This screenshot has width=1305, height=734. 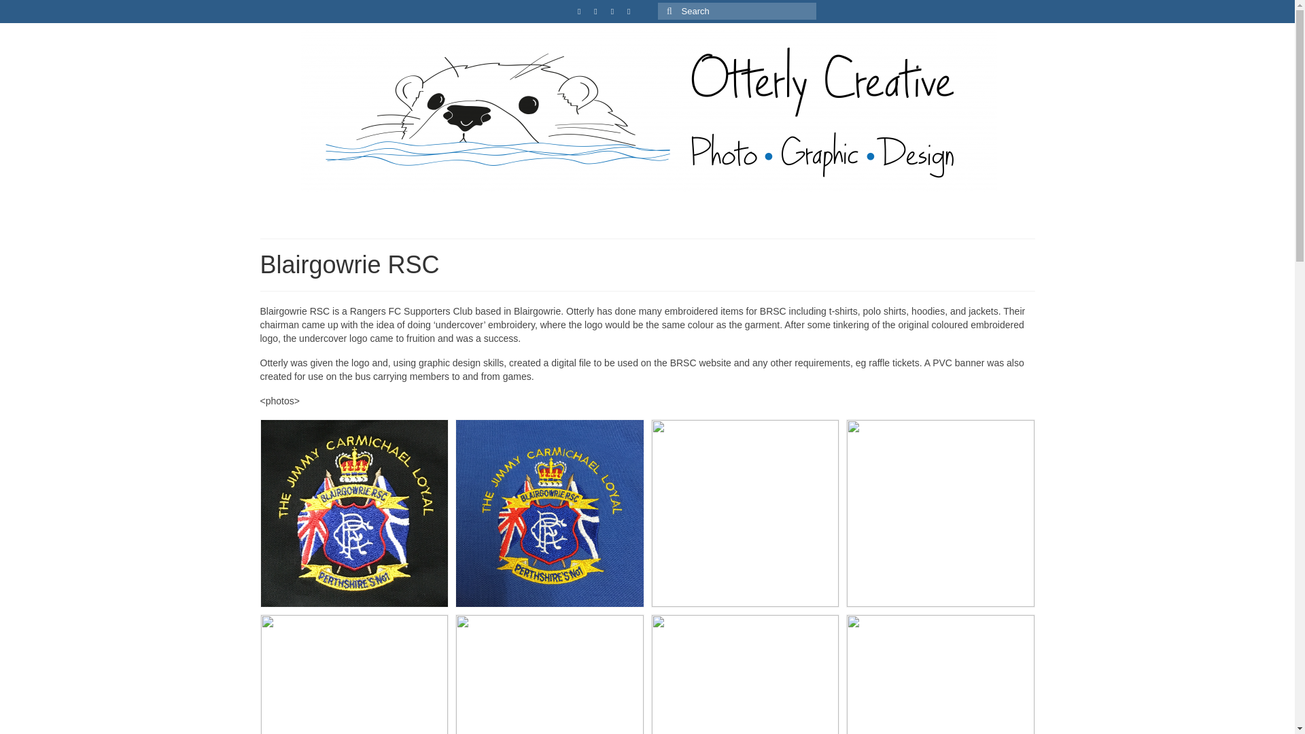 What do you see at coordinates (451, 213) in the screenshot?
I see `Graphic Design` at bounding box center [451, 213].